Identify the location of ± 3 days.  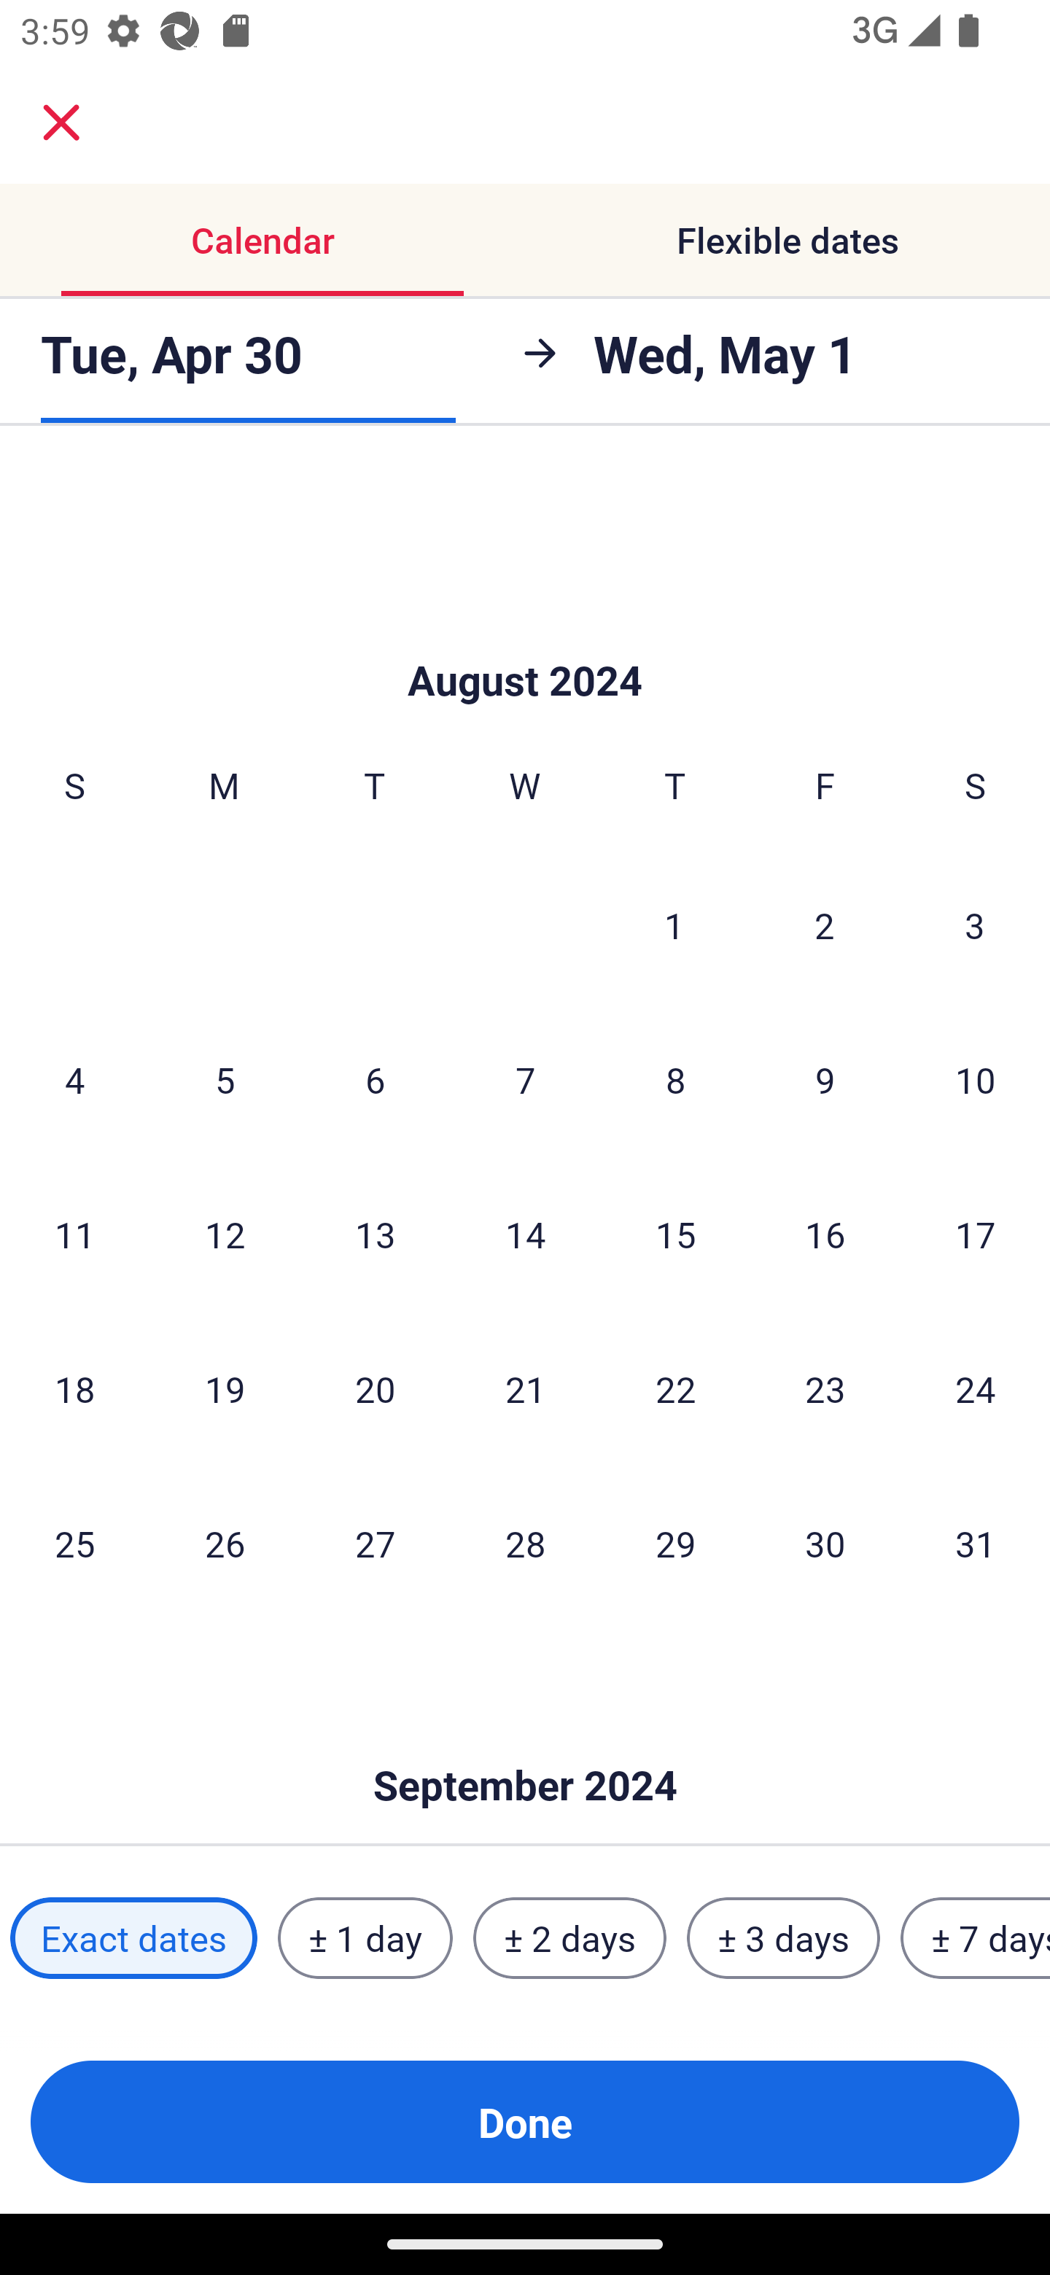
(783, 1938).